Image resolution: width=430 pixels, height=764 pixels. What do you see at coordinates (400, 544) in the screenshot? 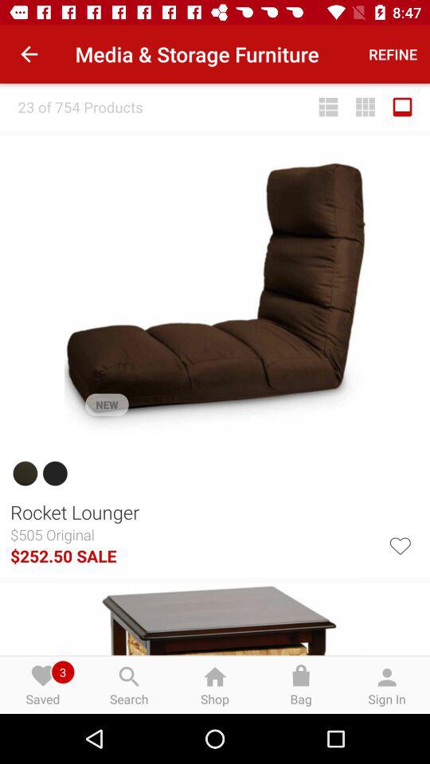
I see `add to favorite option` at bounding box center [400, 544].